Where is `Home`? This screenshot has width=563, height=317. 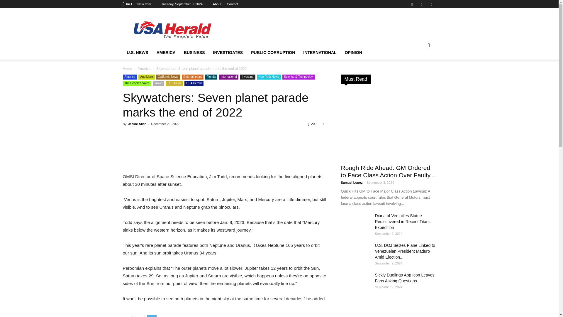 Home is located at coordinates (172, 29).